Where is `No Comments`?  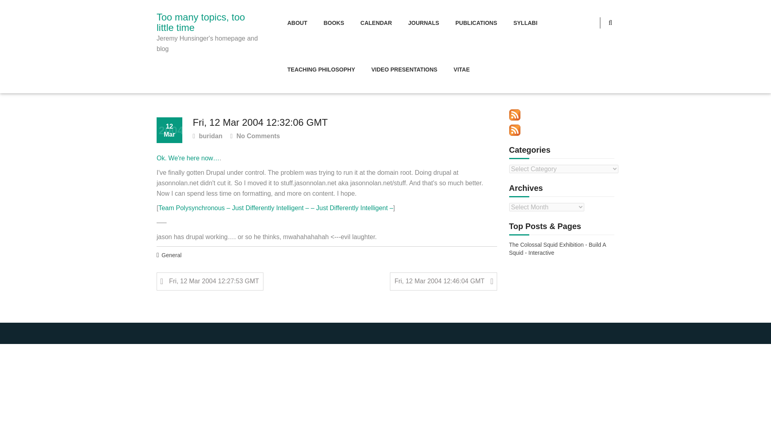
No Comments is located at coordinates (255, 137).